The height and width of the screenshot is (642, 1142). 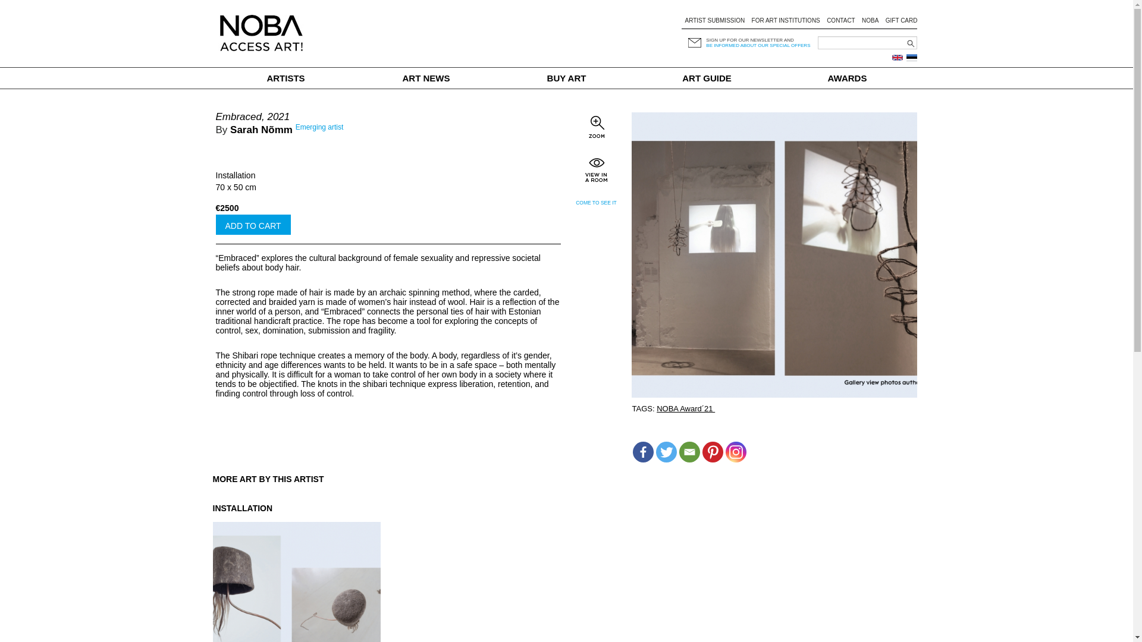 What do you see at coordinates (426, 78) in the screenshot?
I see `ART NEWS` at bounding box center [426, 78].